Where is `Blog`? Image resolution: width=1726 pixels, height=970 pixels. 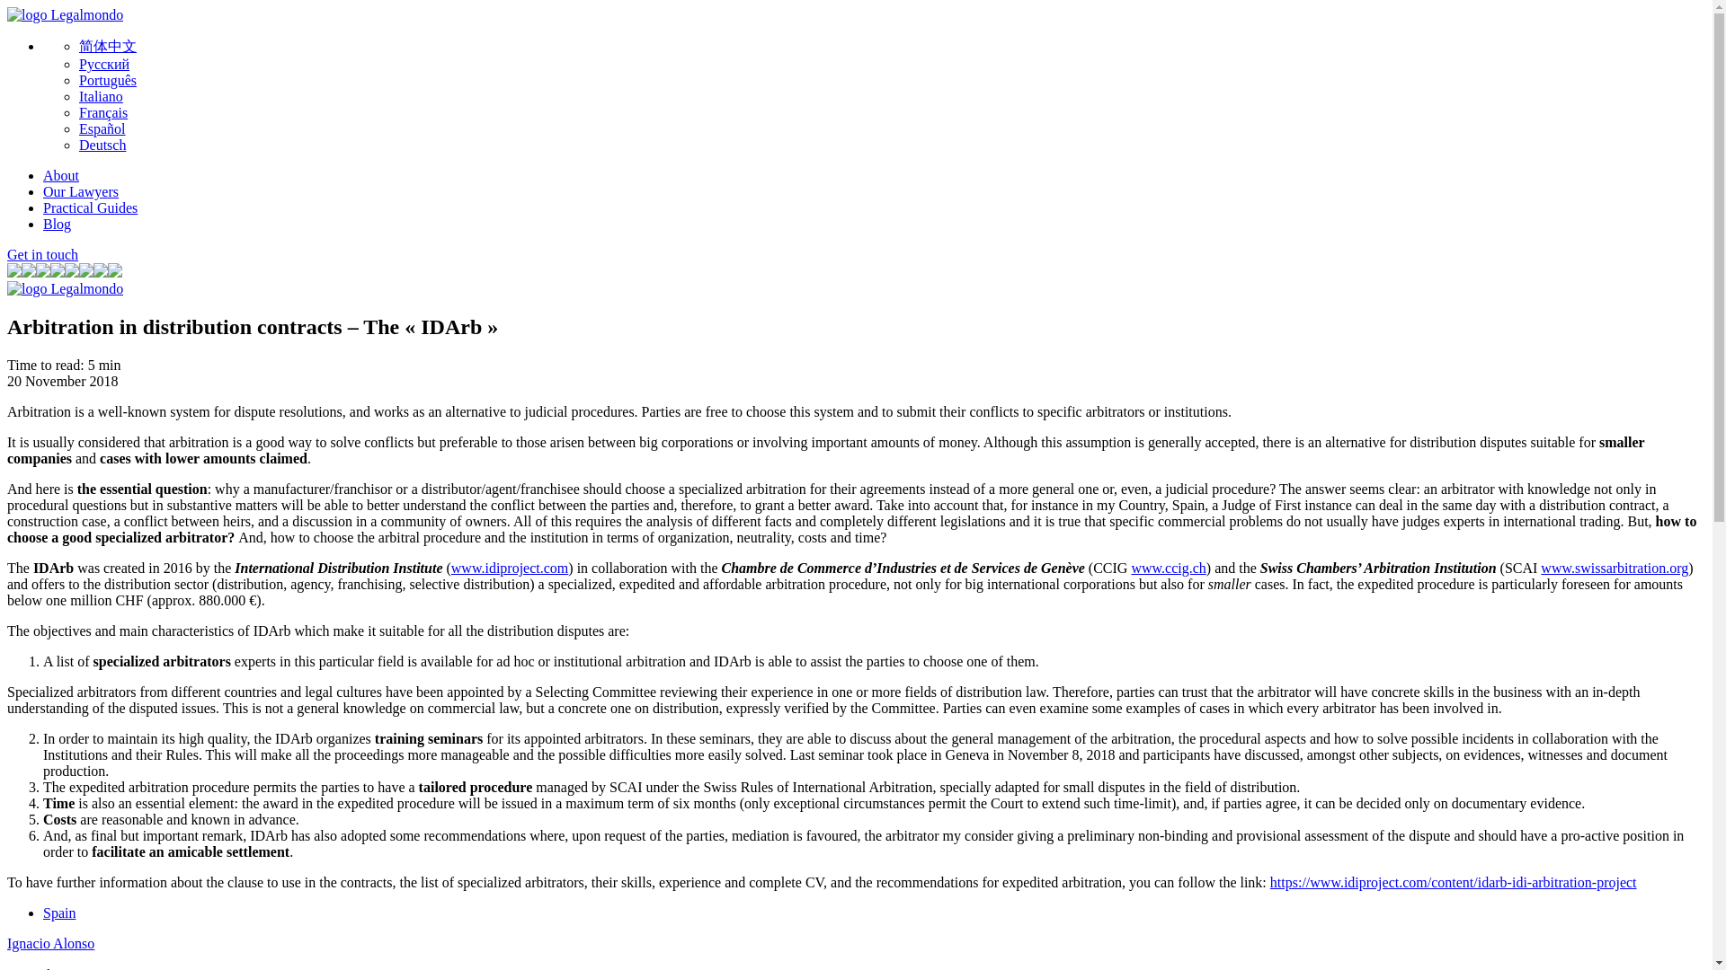
Blog is located at coordinates (57, 224).